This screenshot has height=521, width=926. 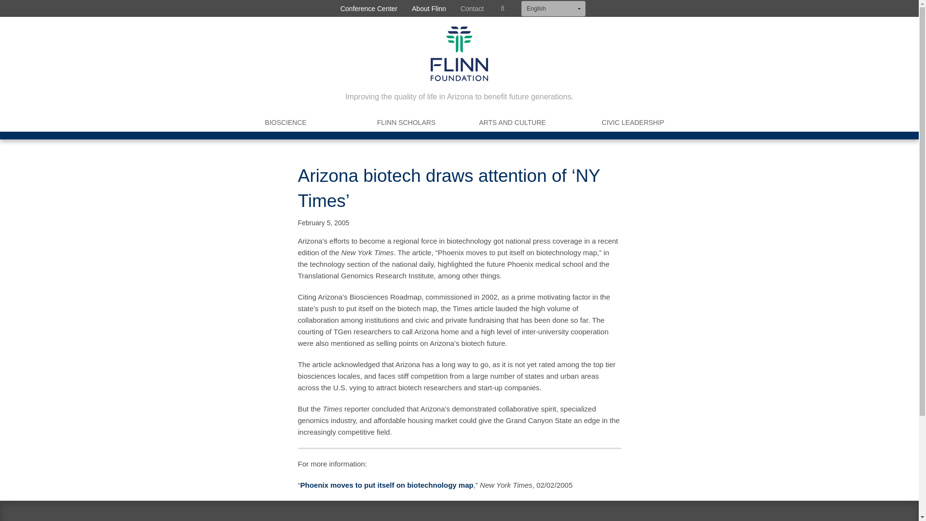 What do you see at coordinates (369, 8) in the screenshot?
I see `Conference Center` at bounding box center [369, 8].